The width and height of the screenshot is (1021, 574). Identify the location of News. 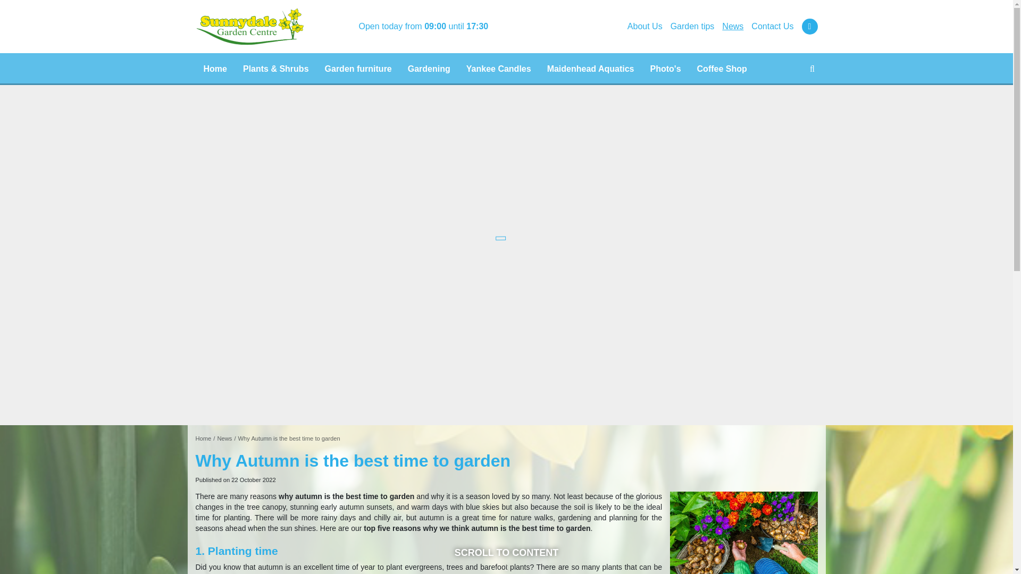
(224, 438).